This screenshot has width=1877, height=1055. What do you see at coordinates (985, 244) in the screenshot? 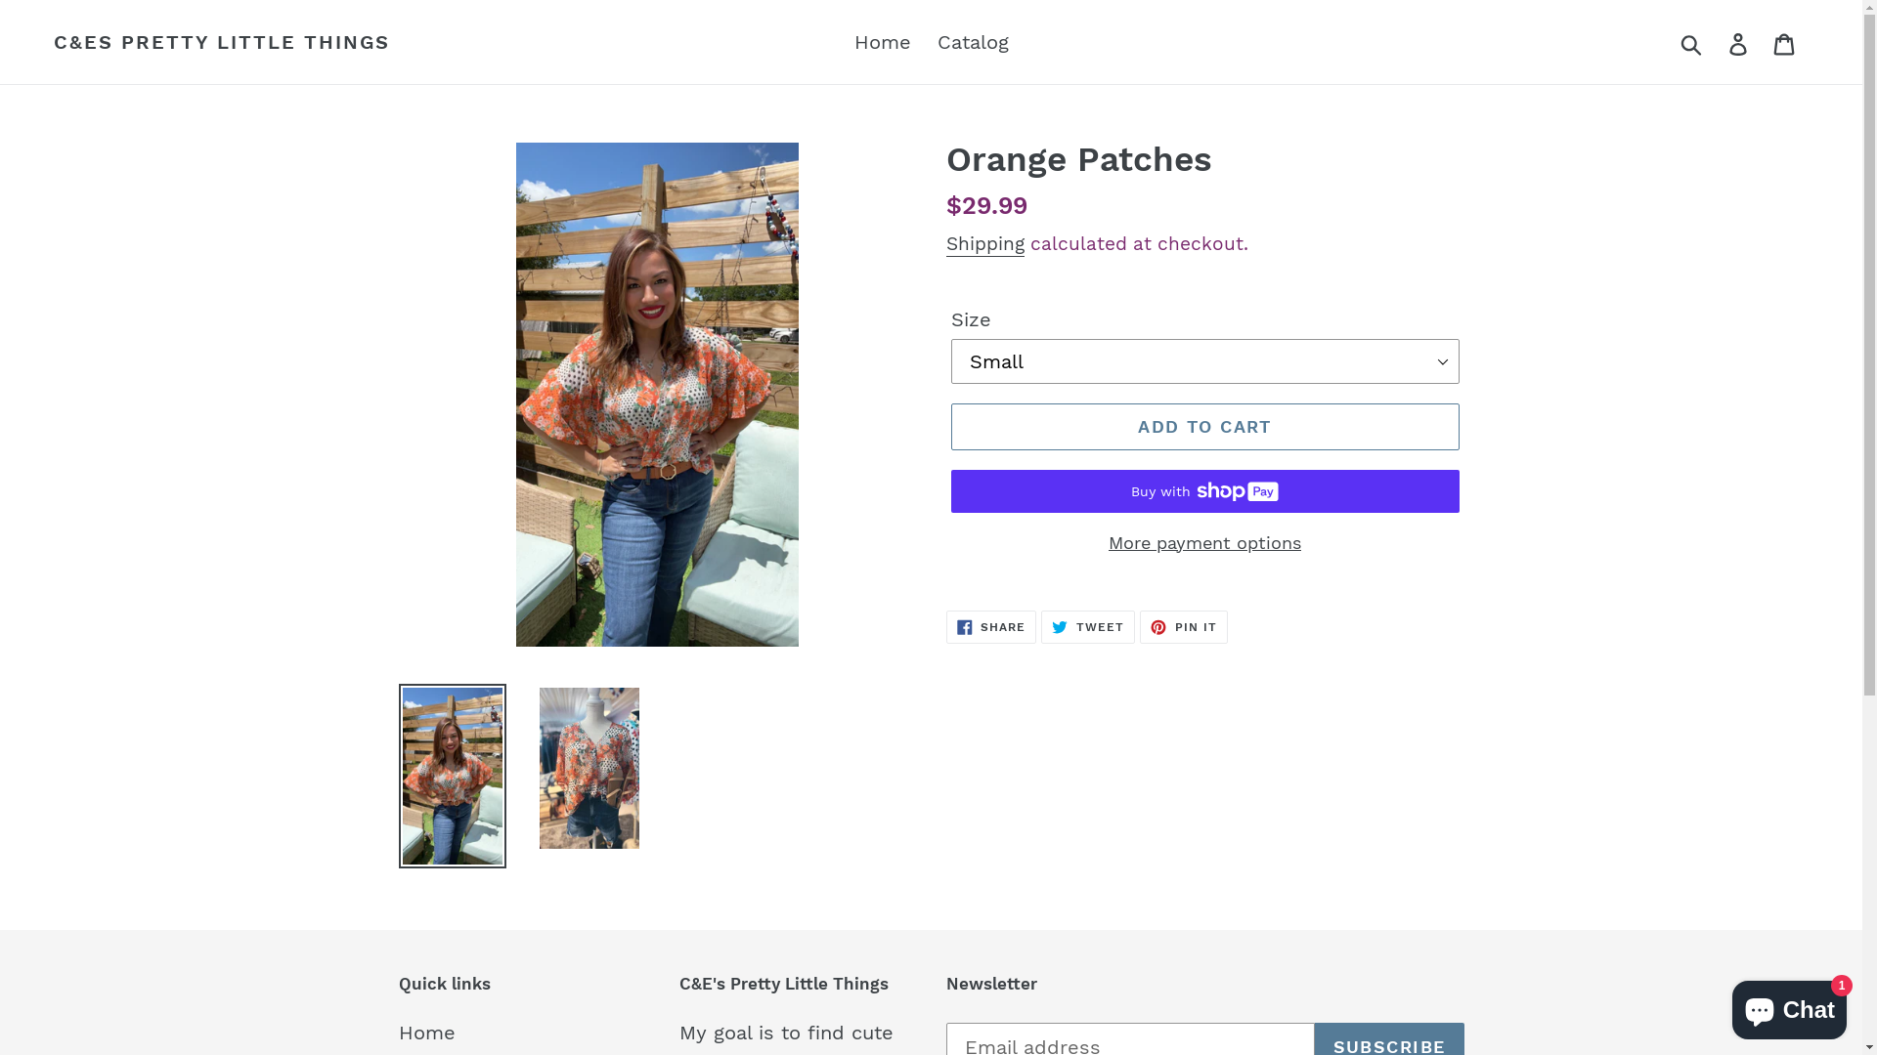
I see `Shipping` at bounding box center [985, 244].